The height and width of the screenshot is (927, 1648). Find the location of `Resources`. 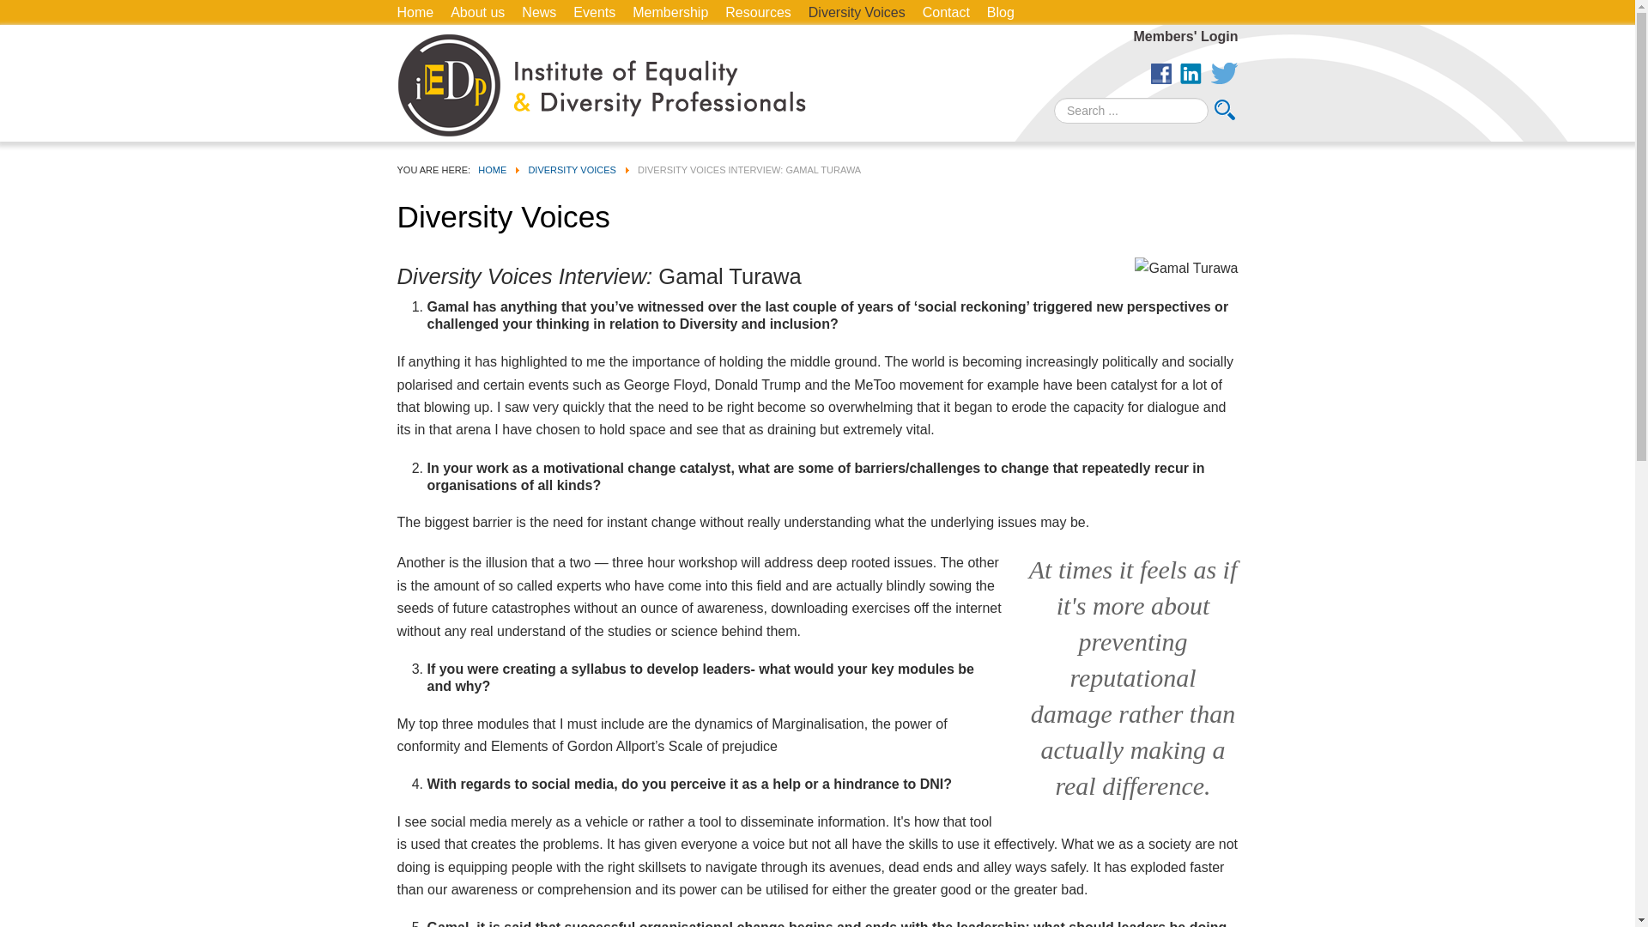

Resources is located at coordinates (757, 12).